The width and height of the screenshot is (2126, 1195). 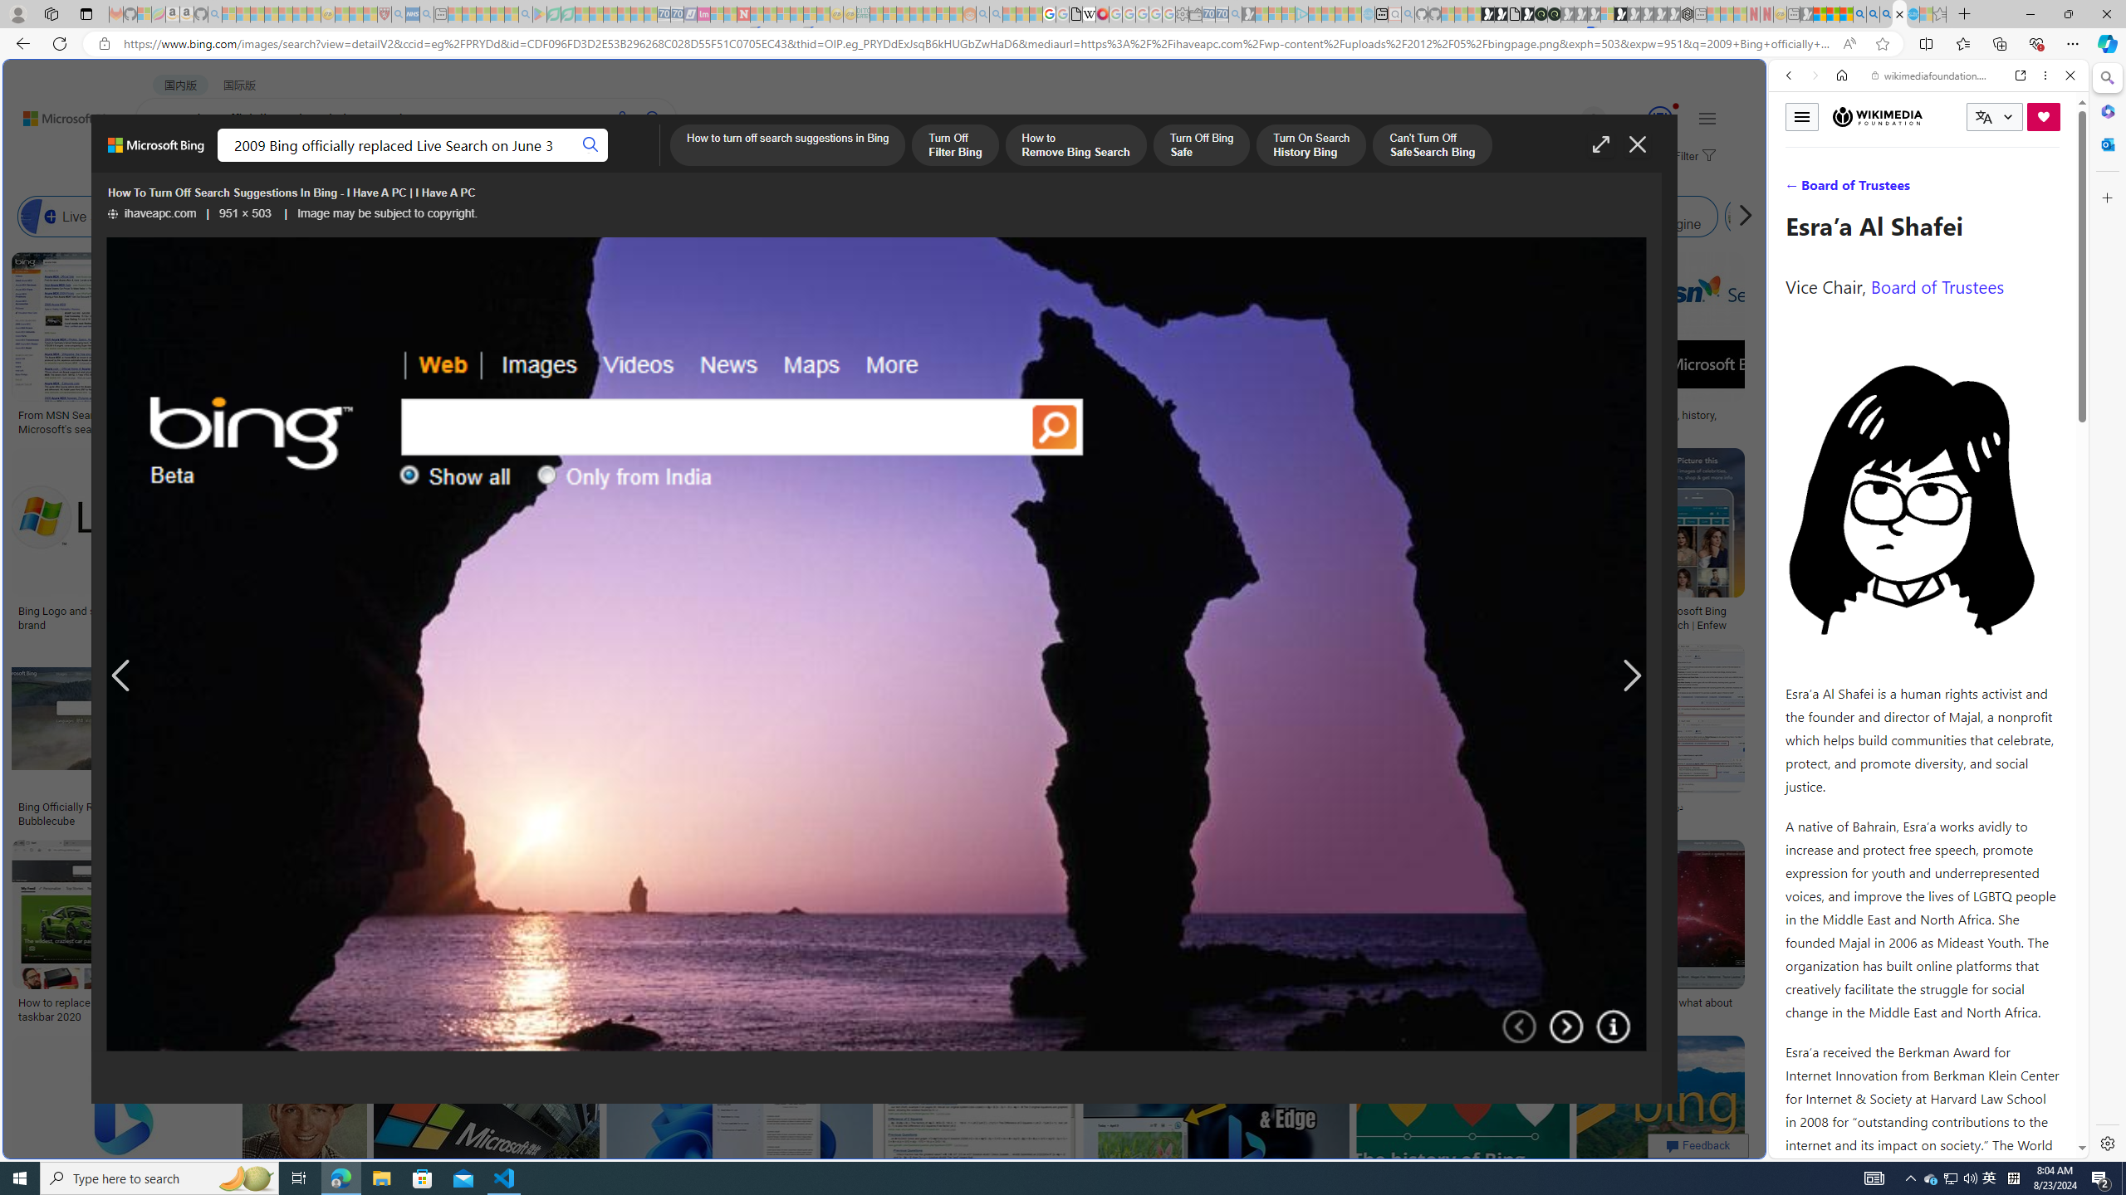 What do you see at coordinates (1221, 14) in the screenshot?
I see `Cheap Car Rentals - Save70.com - Sleeping` at bounding box center [1221, 14].